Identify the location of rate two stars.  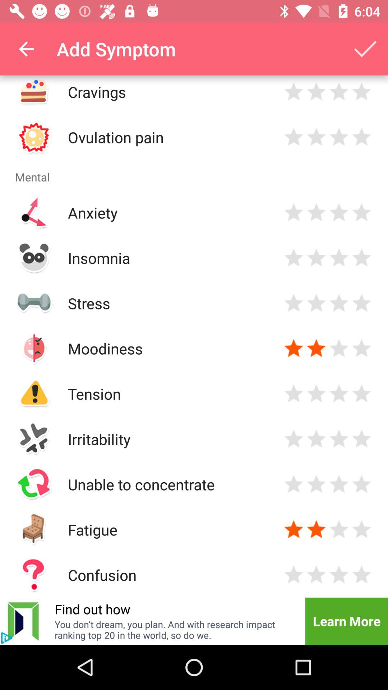
(316, 530).